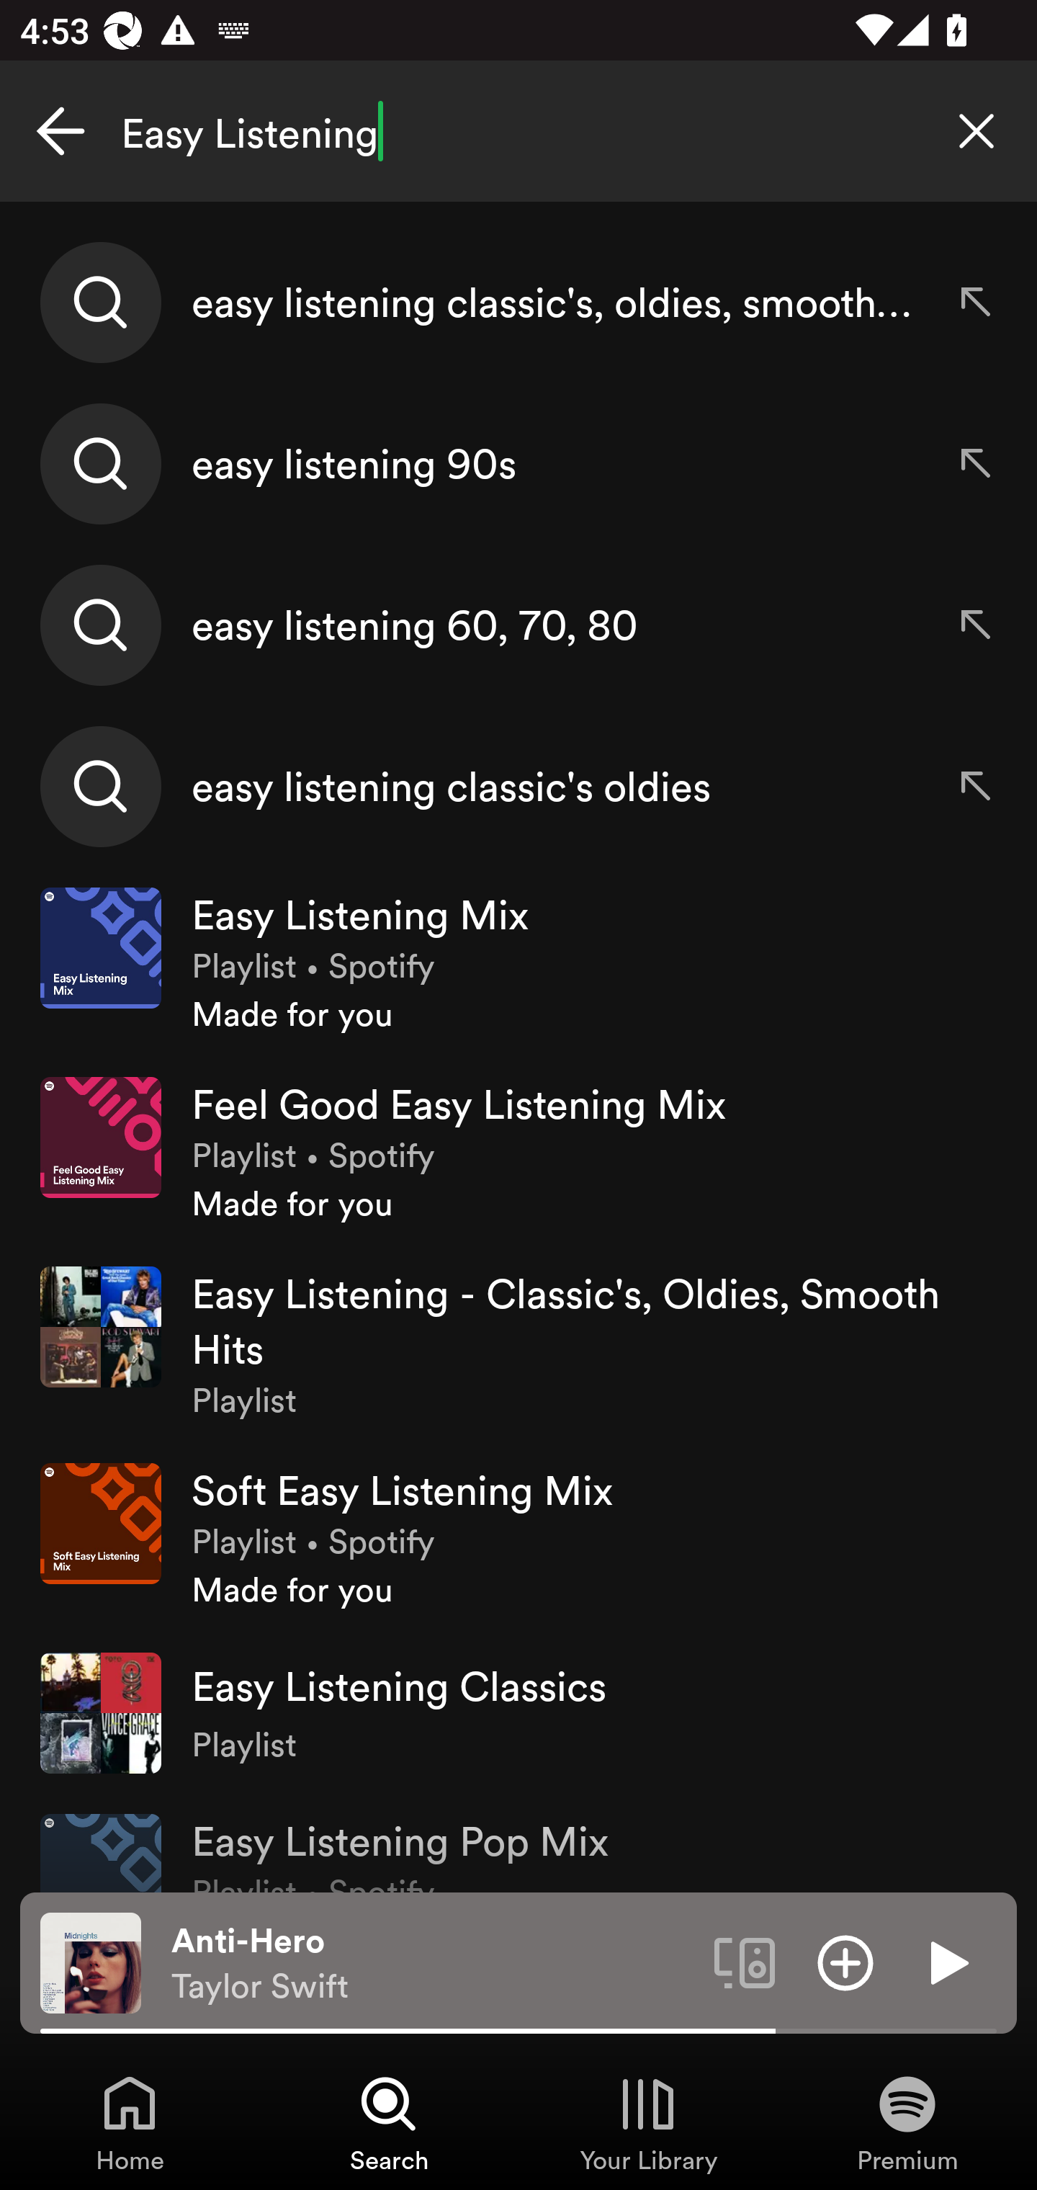 Image resolution: width=1037 pixels, height=2190 pixels. Describe the element at coordinates (91, 1962) in the screenshot. I see `The cover art of the currently playing track` at that location.